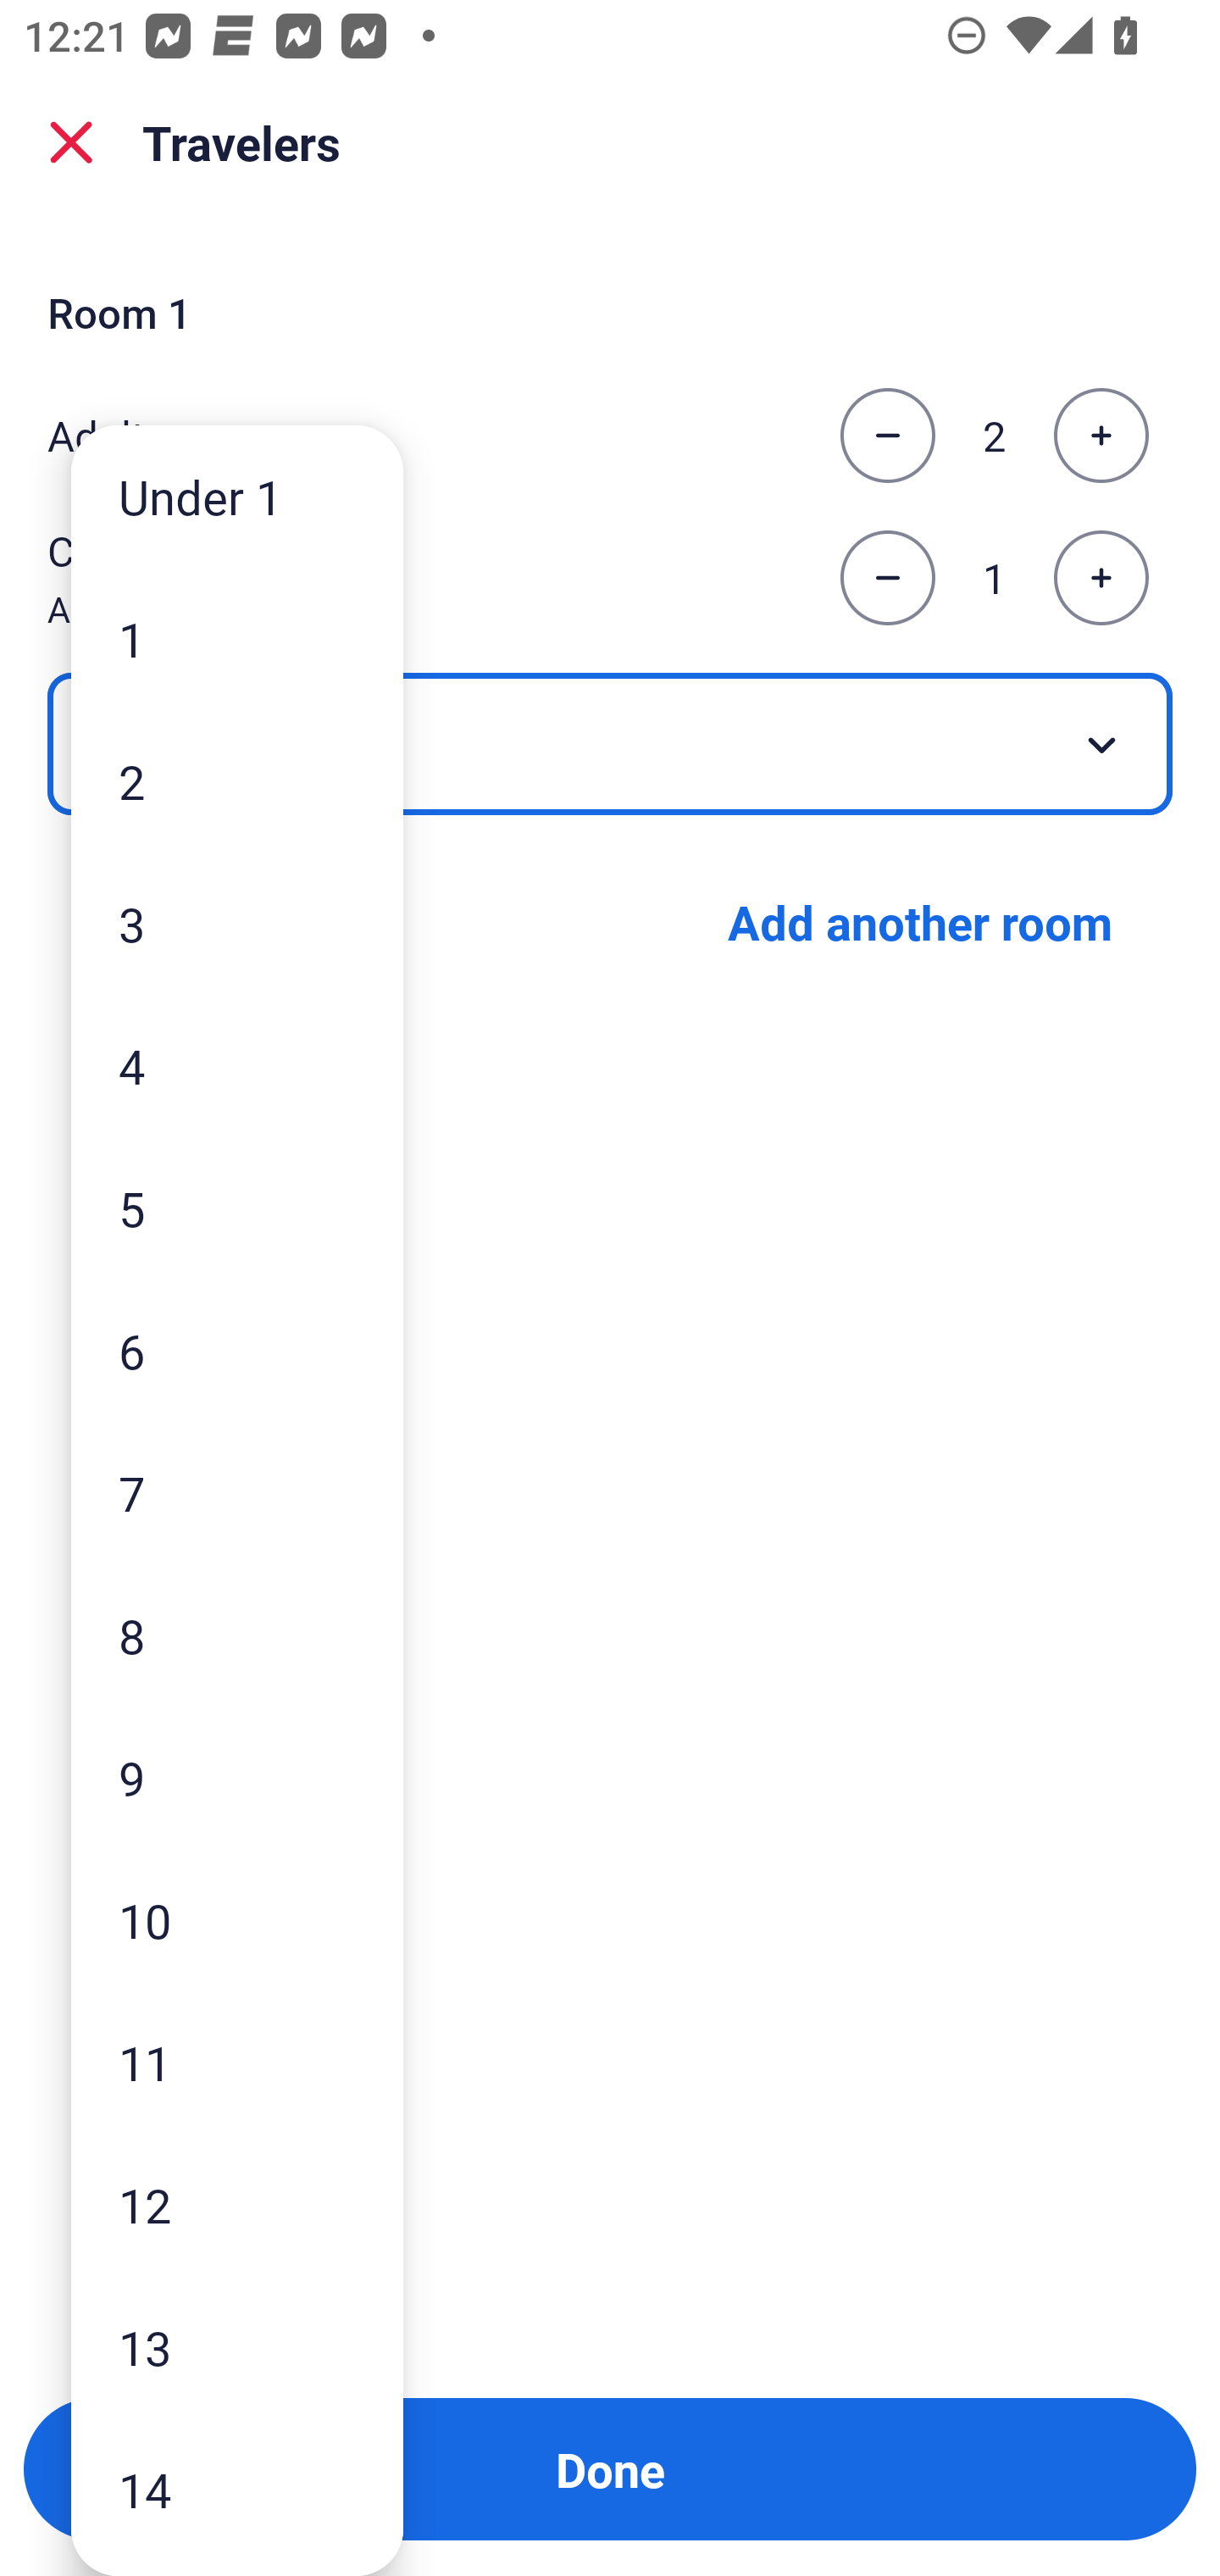 The height and width of the screenshot is (2576, 1220). What do you see at coordinates (237, 2062) in the screenshot?
I see `11` at bounding box center [237, 2062].